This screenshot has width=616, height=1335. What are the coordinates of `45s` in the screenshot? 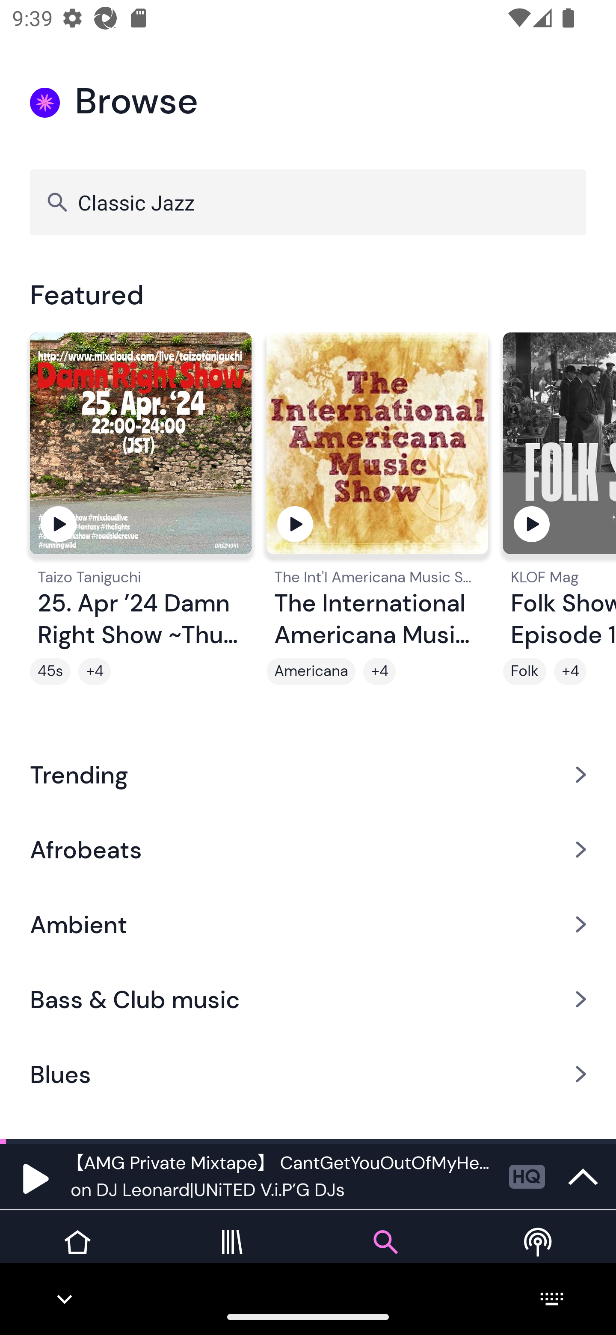 It's located at (50, 671).